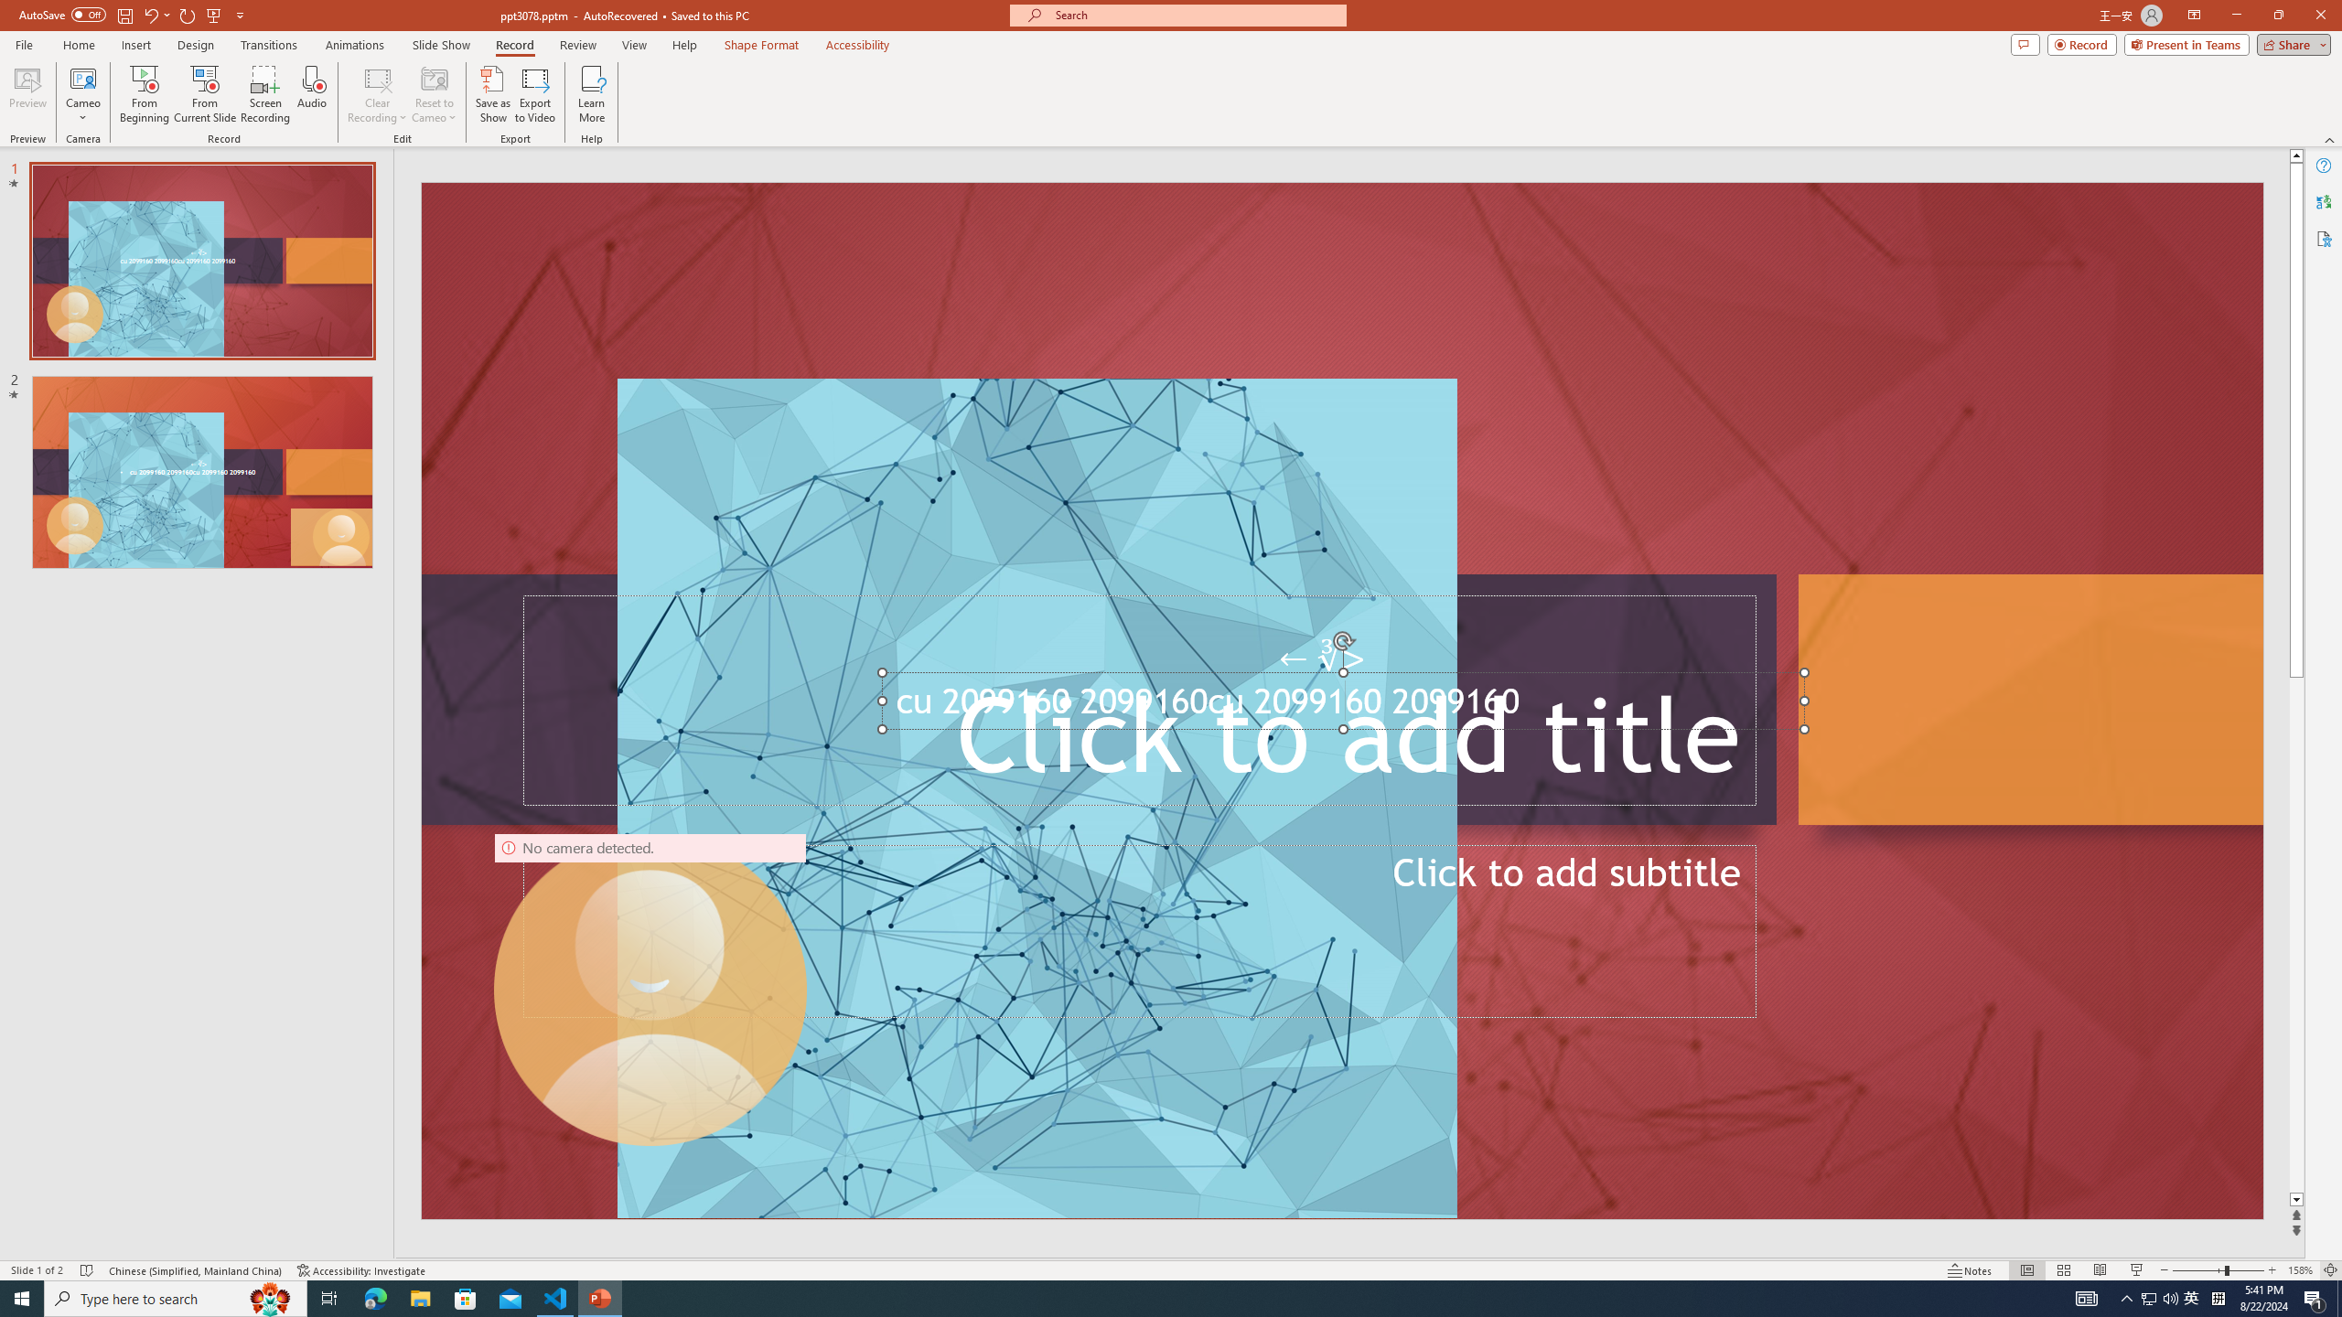 This screenshot has height=1317, width=2342. What do you see at coordinates (2300, 1270) in the screenshot?
I see `Zoom 158%` at bounding box center [2300, 1270].